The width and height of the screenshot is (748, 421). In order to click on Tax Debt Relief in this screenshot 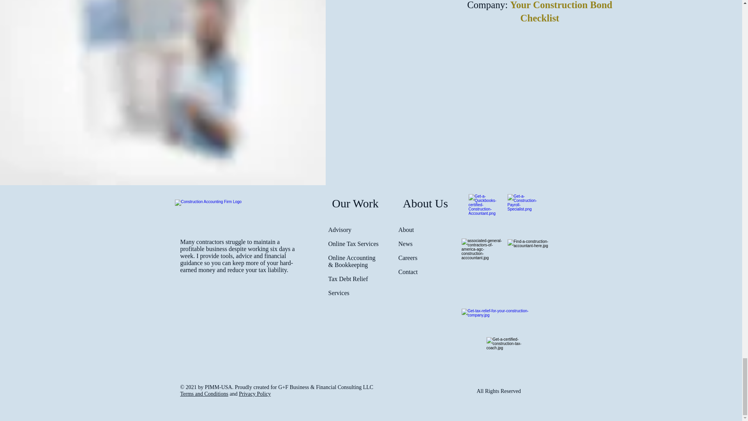, I will do `click(348, 279)`.